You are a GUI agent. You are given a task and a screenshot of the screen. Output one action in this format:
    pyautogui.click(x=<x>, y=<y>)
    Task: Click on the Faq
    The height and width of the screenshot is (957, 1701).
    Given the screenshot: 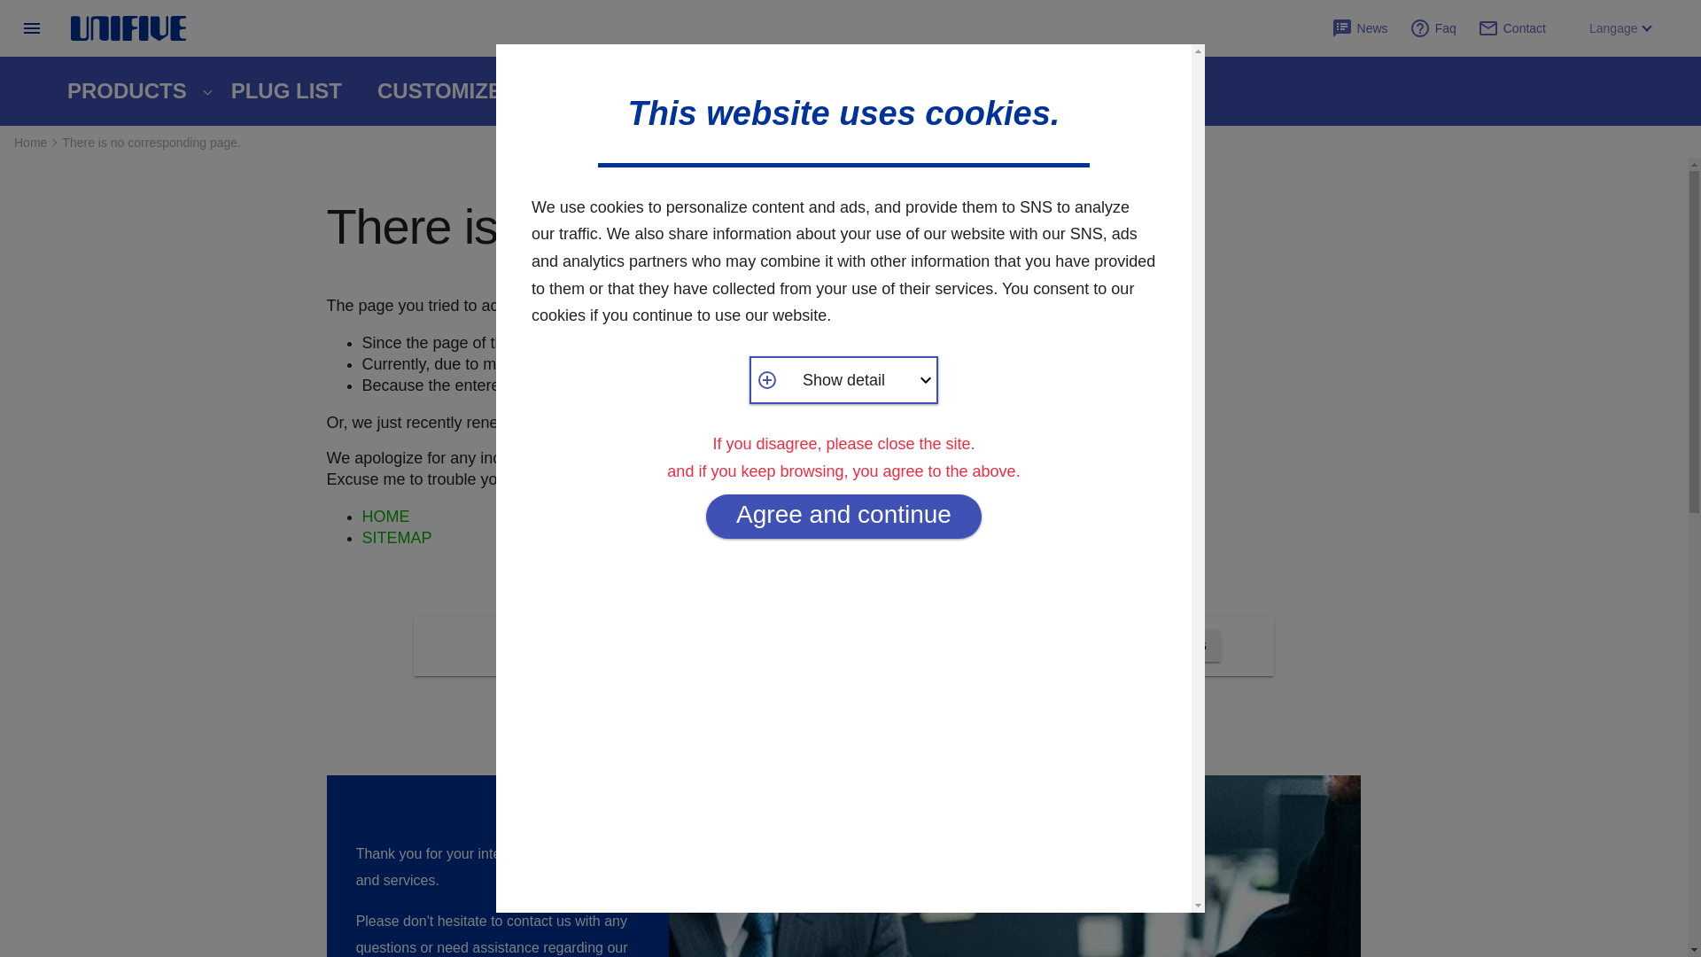 What is the action you would take?
    pyautogui.click(x=1444, y=28)
    